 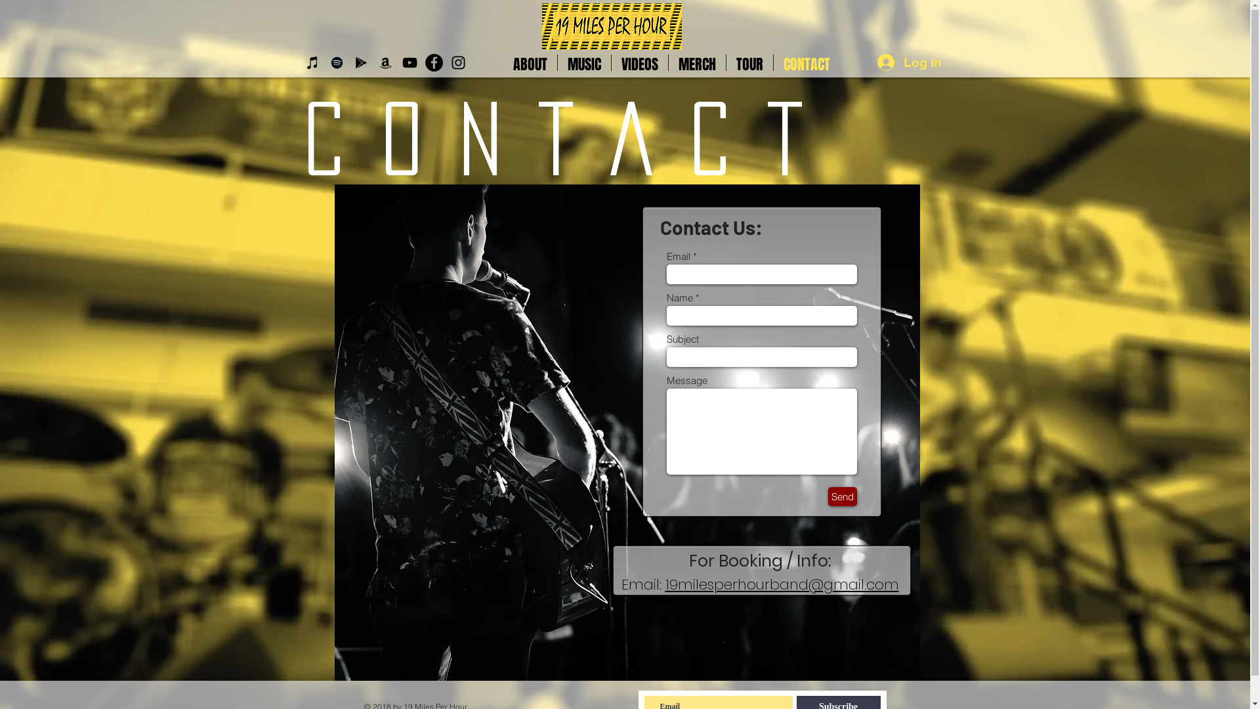 I want to click on Log In, so click(x=907, y=63).